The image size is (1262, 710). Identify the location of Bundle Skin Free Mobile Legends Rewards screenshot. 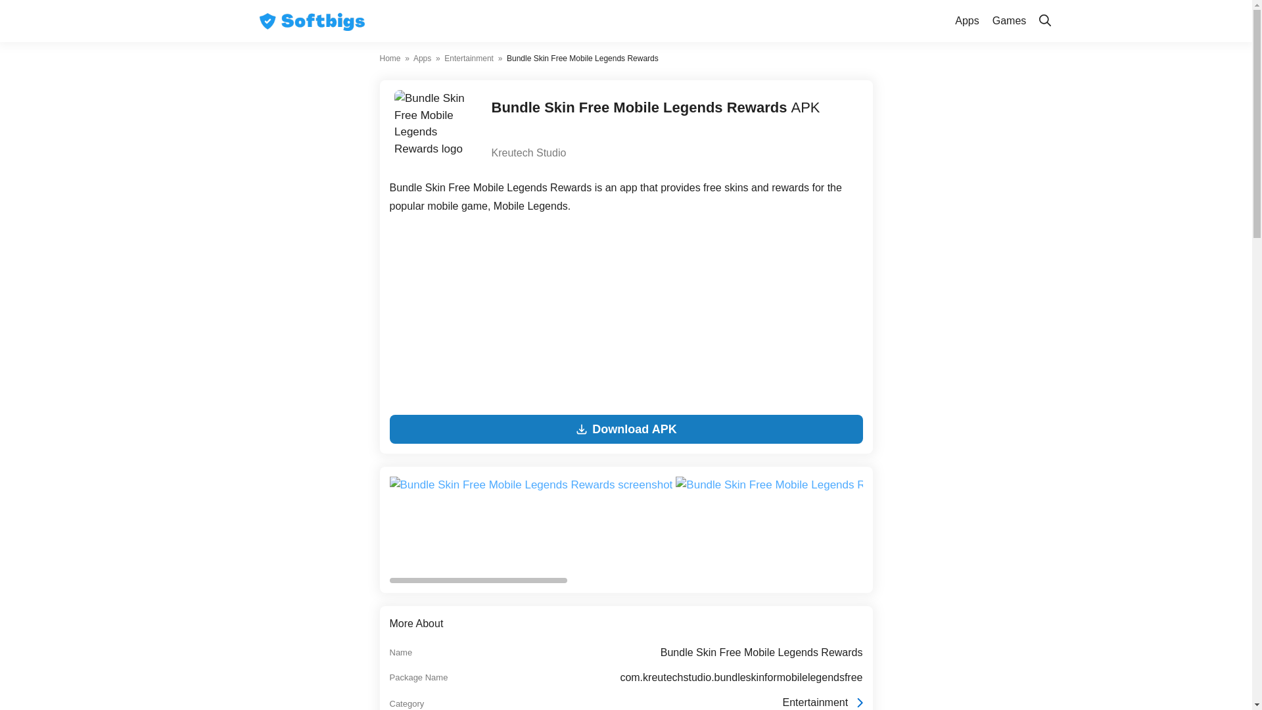
(818, 525).